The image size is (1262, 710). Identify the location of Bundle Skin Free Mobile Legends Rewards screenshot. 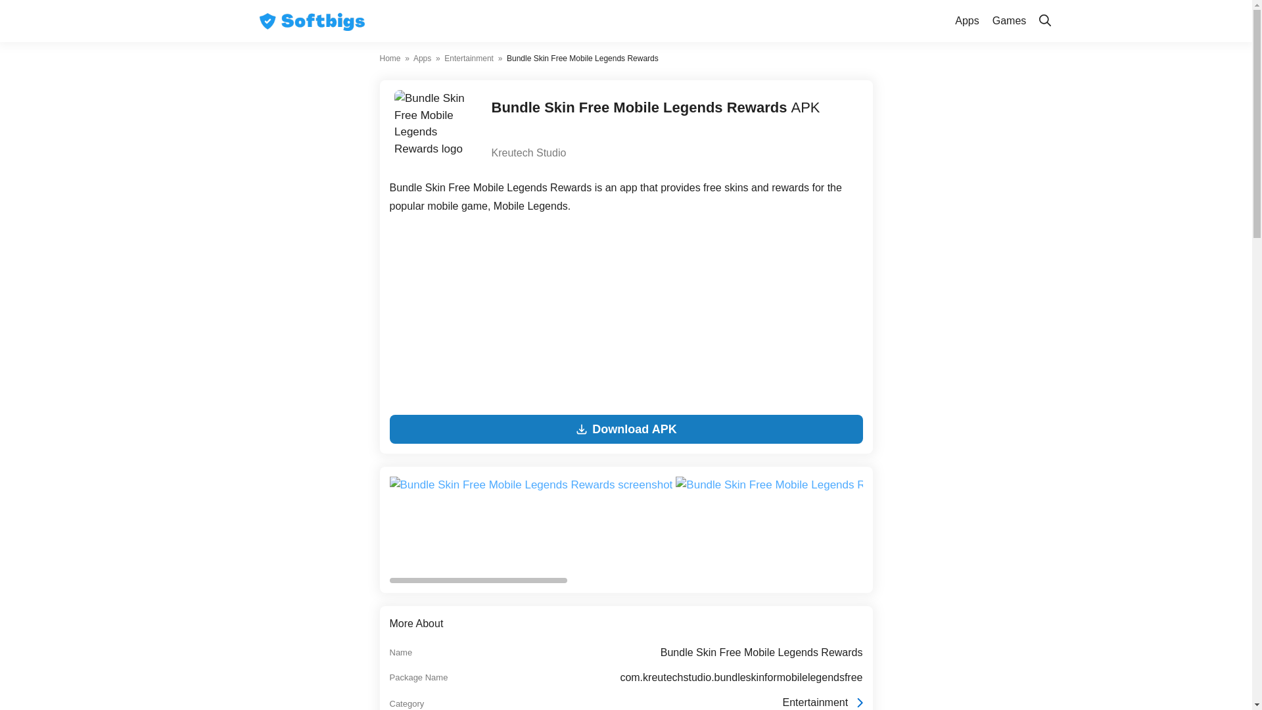
(818, 525).